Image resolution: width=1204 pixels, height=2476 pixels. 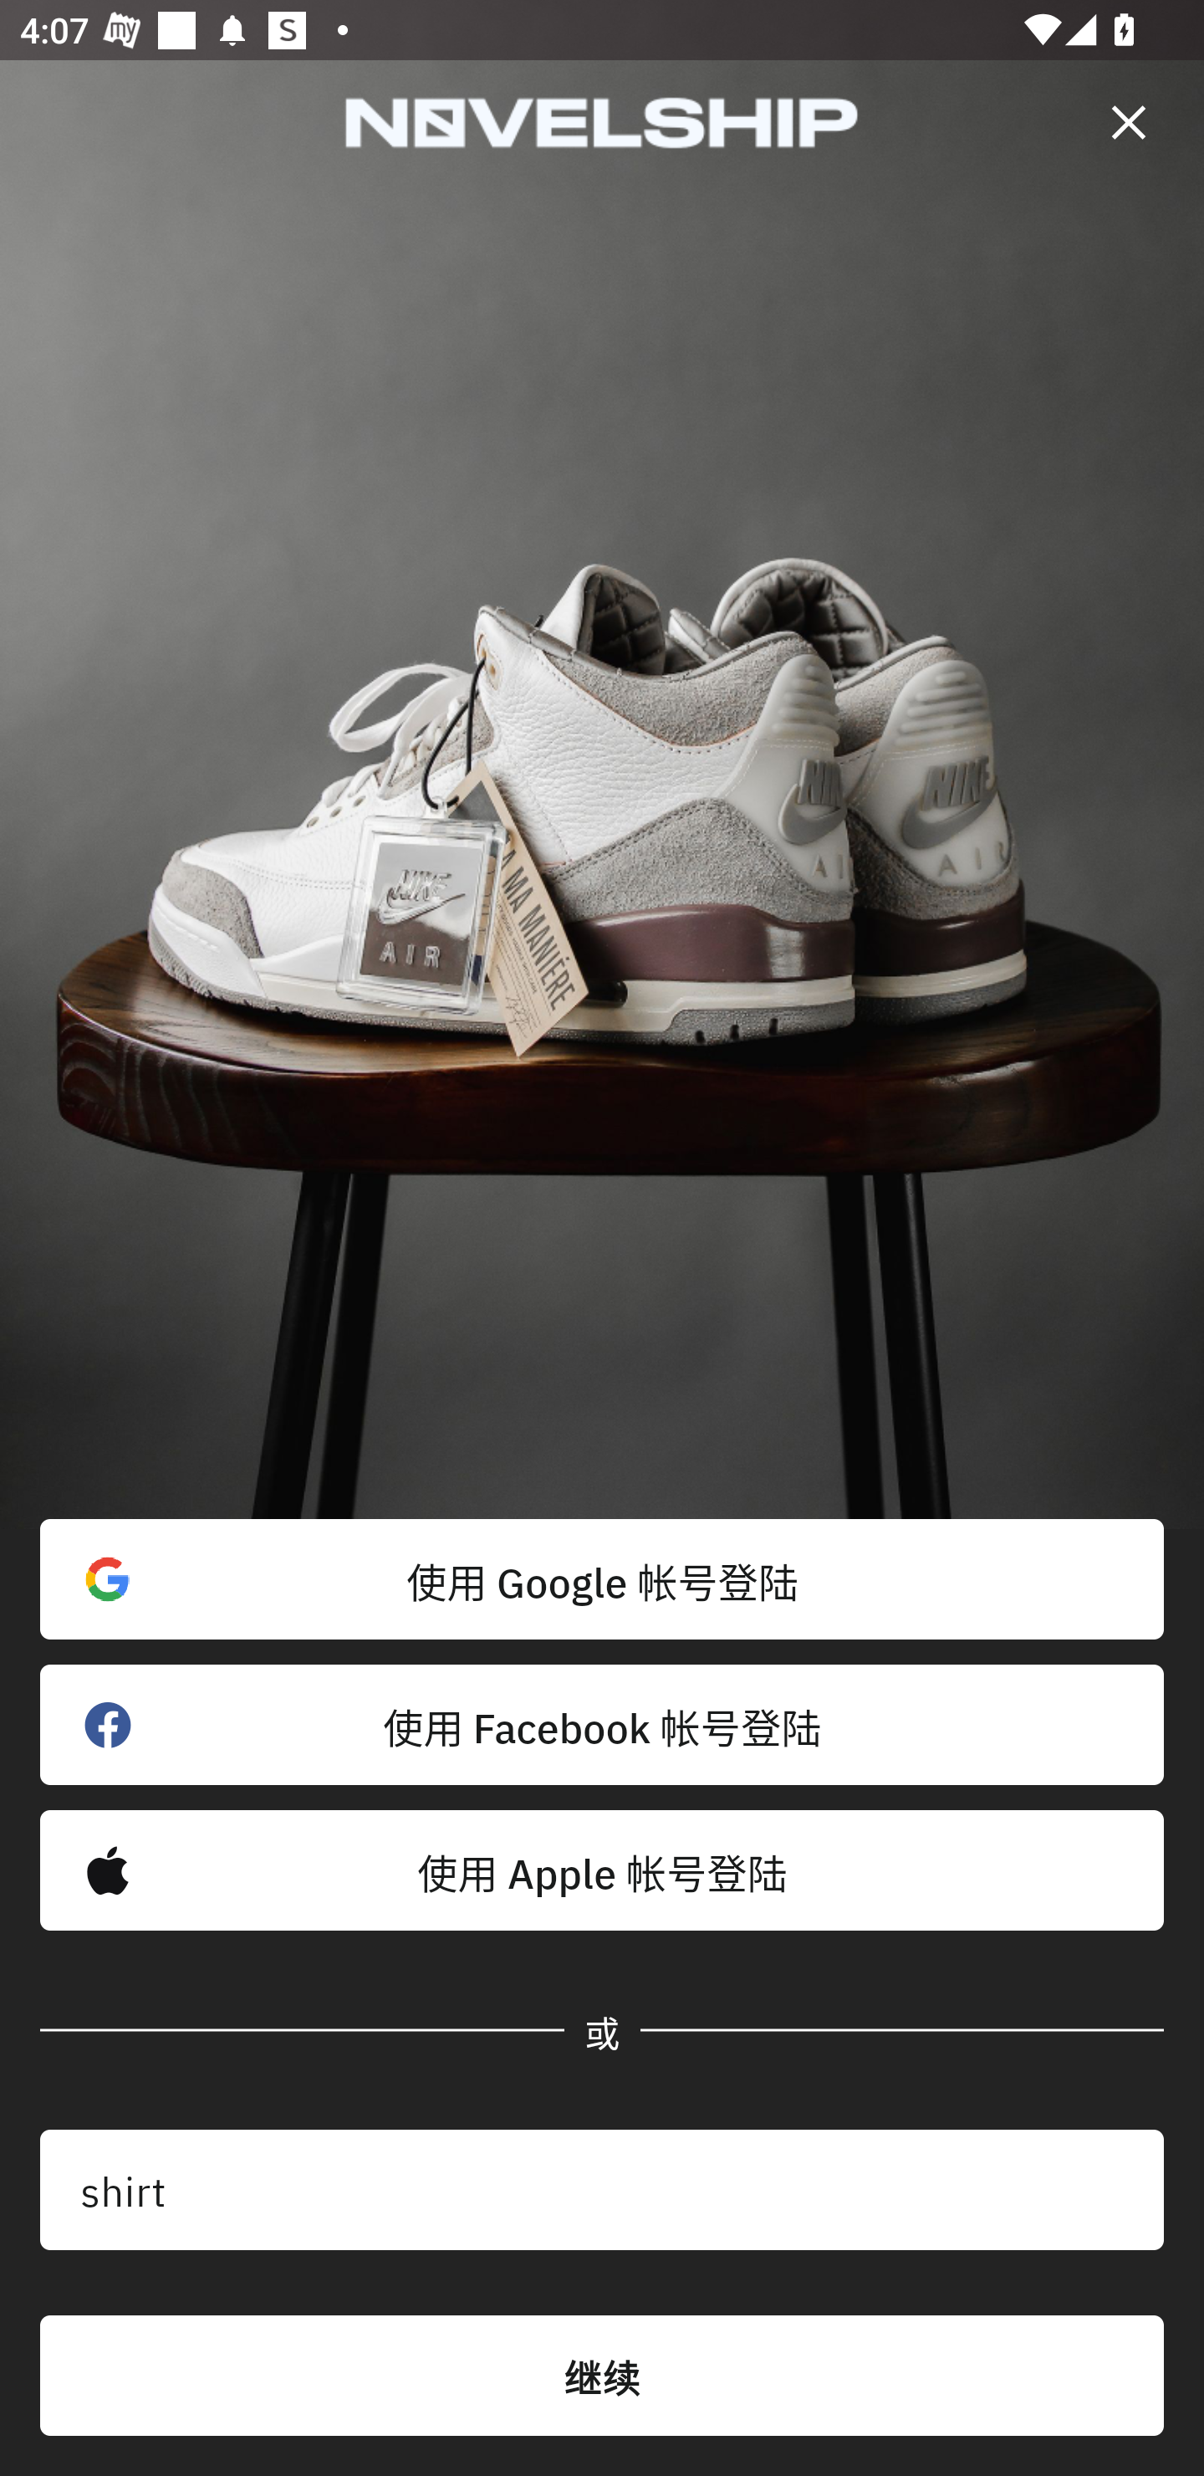 What do you see at coordinates (602, 1579) in the screenshot?
I see `使用 Google 帐号登陆` at bounding box center [602, 1579].